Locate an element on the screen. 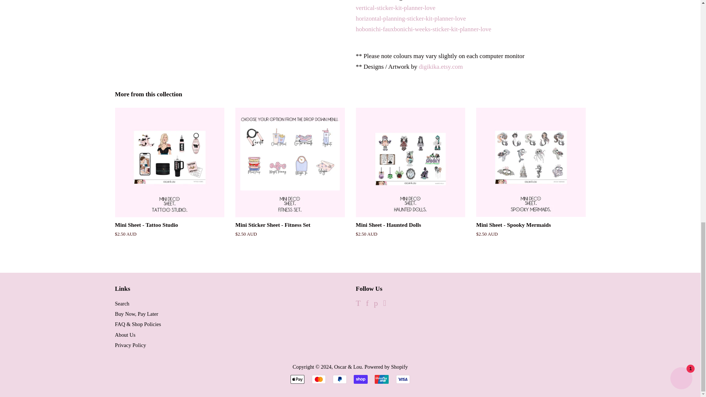  Mastercard is located at coordinates (318, 379).